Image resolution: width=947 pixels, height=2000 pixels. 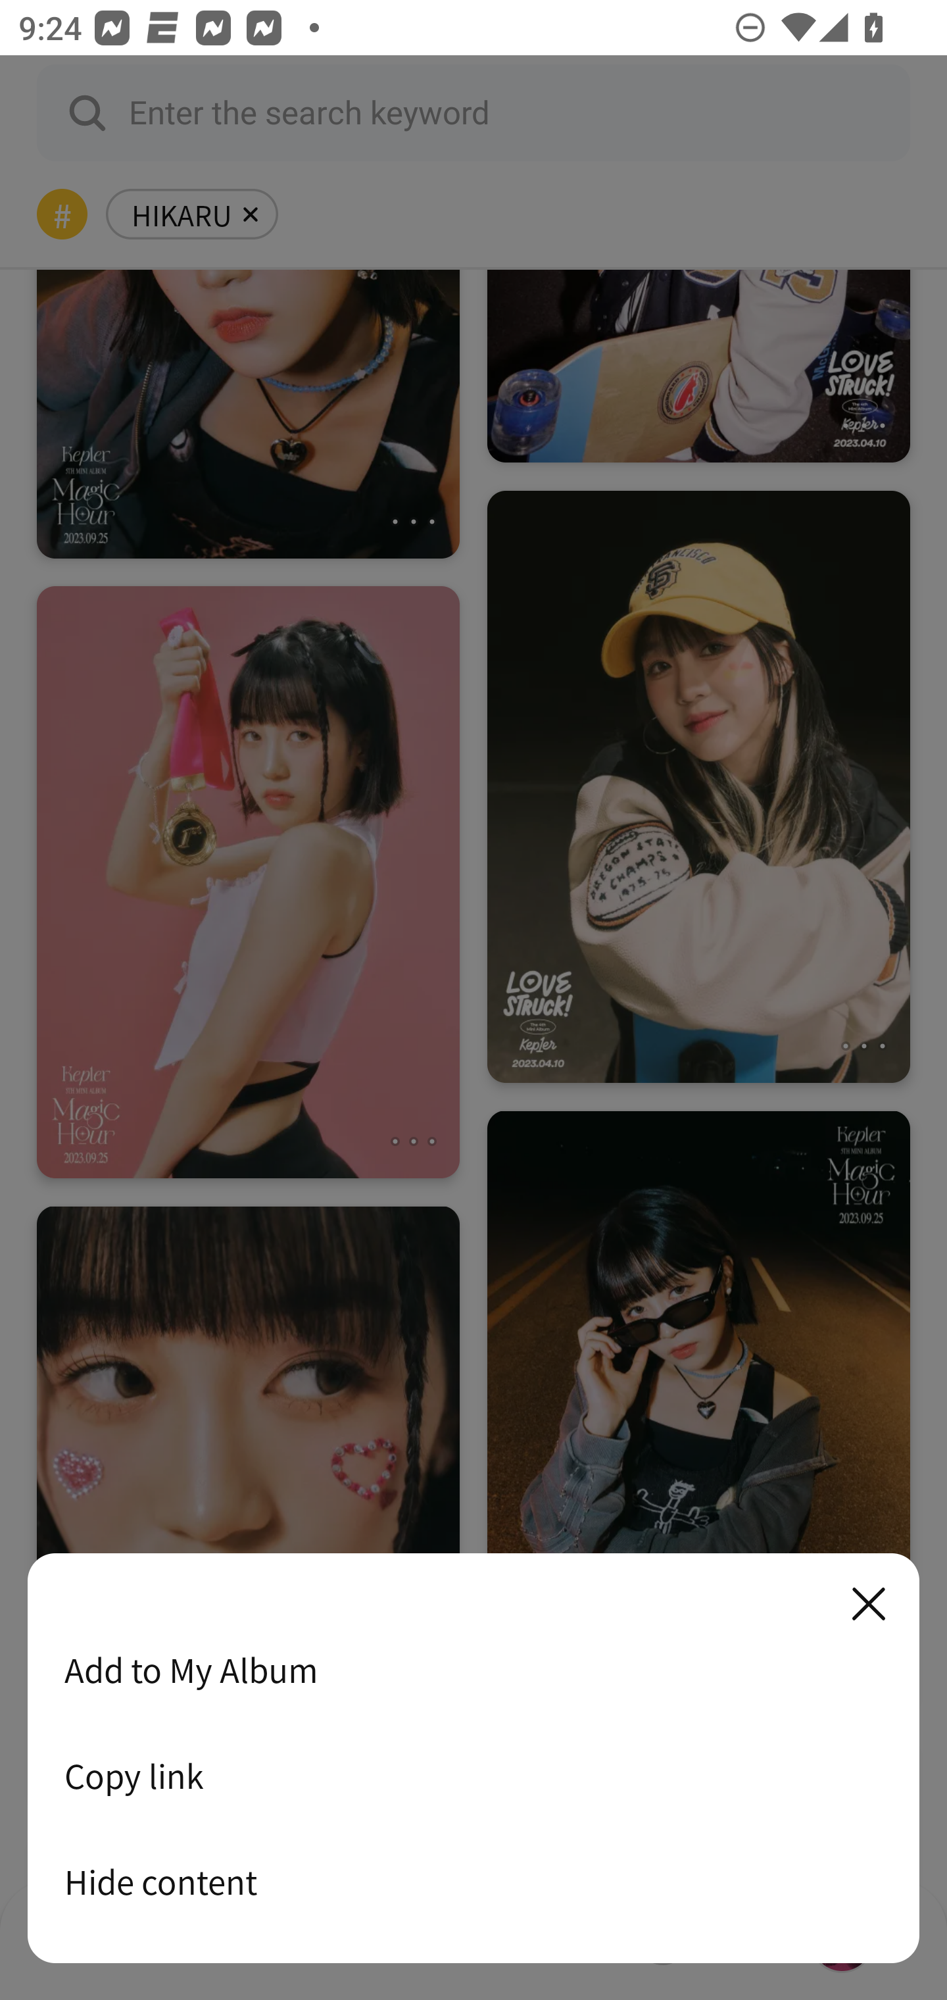 What do you see at coordinates (473, 1759) in the screenshot?
I see `Add to My Album Copy link Hide content` at bounding box center [473, 1759].